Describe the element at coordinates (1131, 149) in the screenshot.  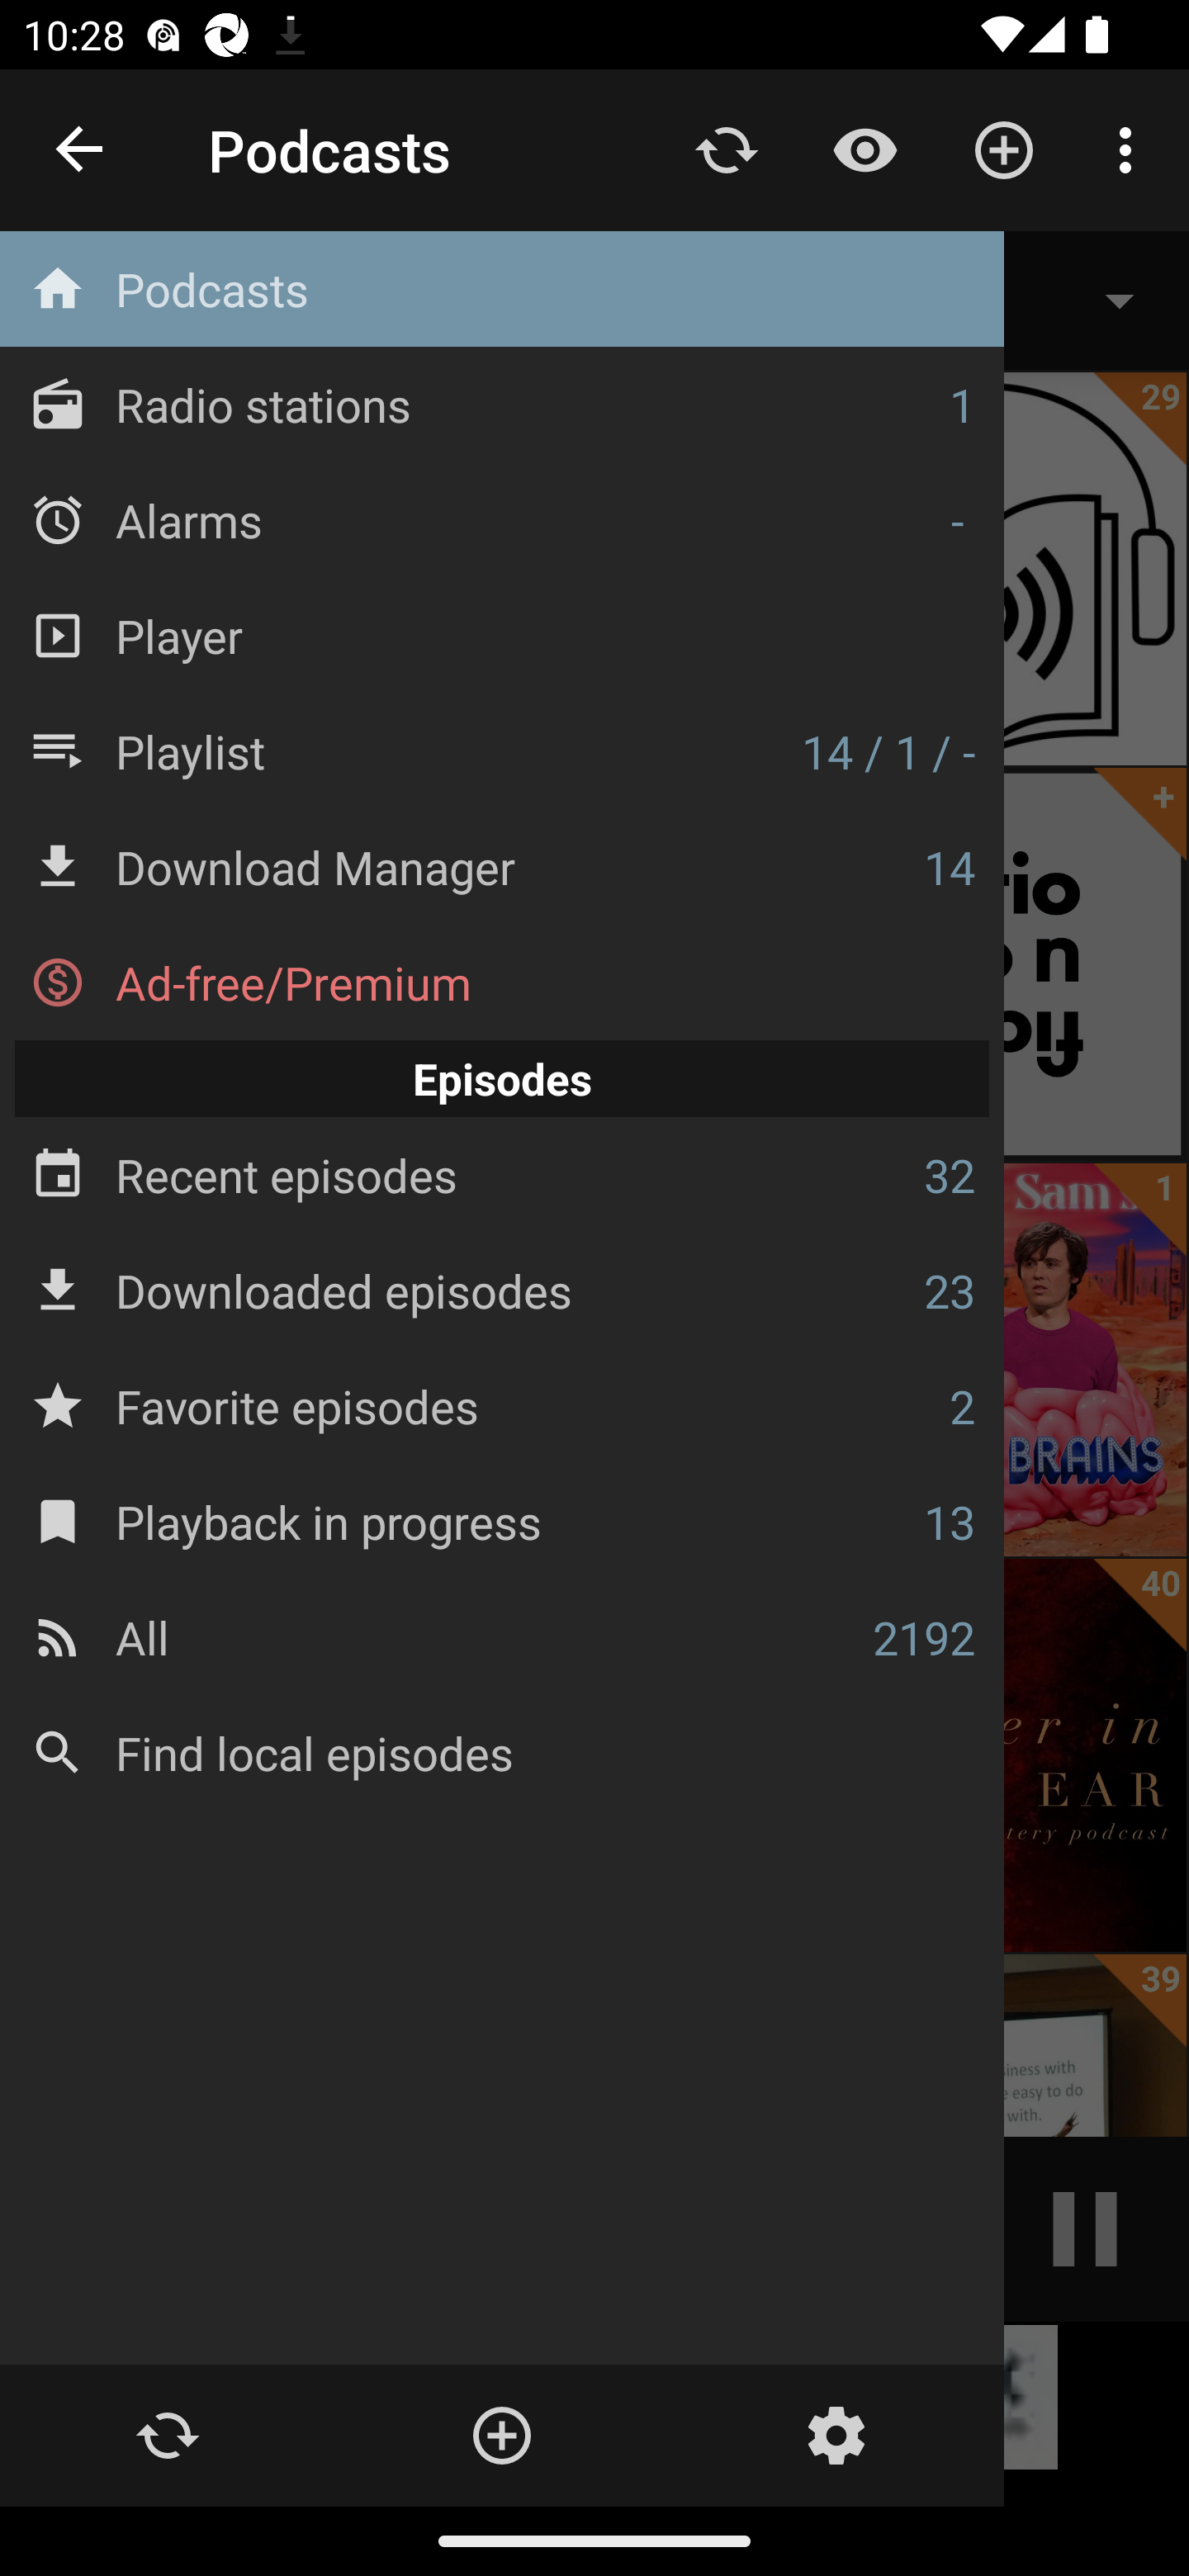
I see `More options` at that location.